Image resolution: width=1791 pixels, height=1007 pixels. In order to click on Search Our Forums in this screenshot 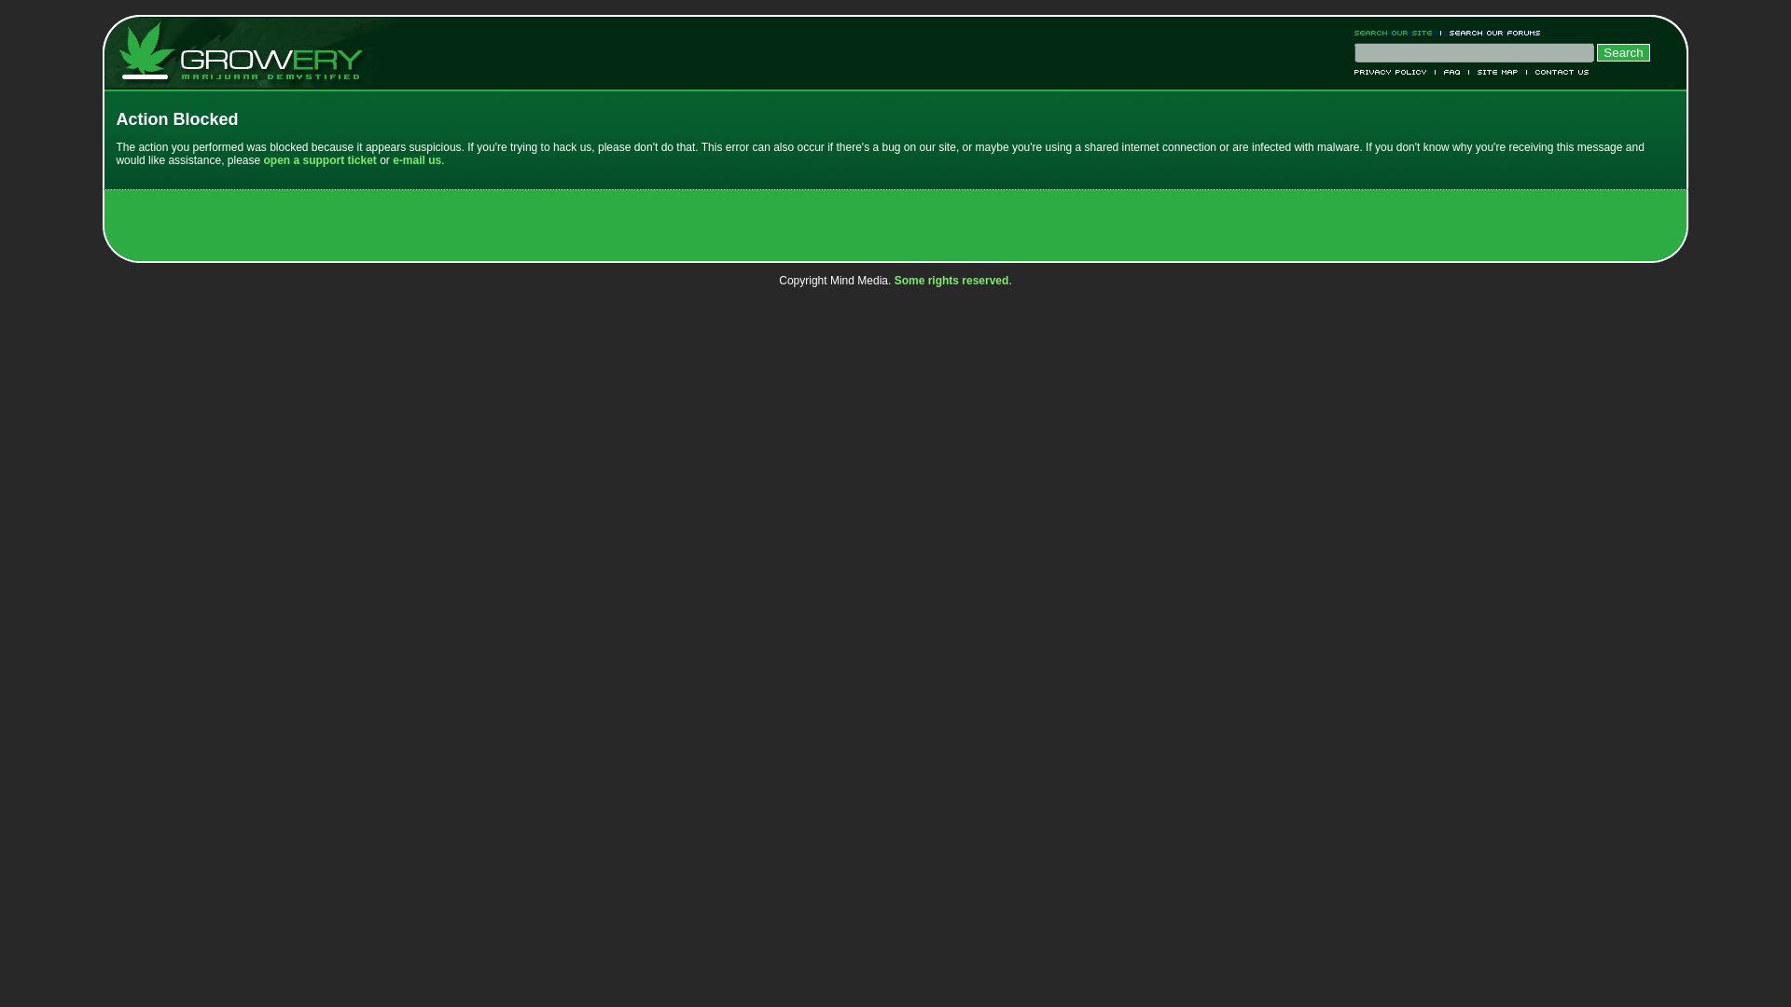, I will do `click(1491, 33)`.